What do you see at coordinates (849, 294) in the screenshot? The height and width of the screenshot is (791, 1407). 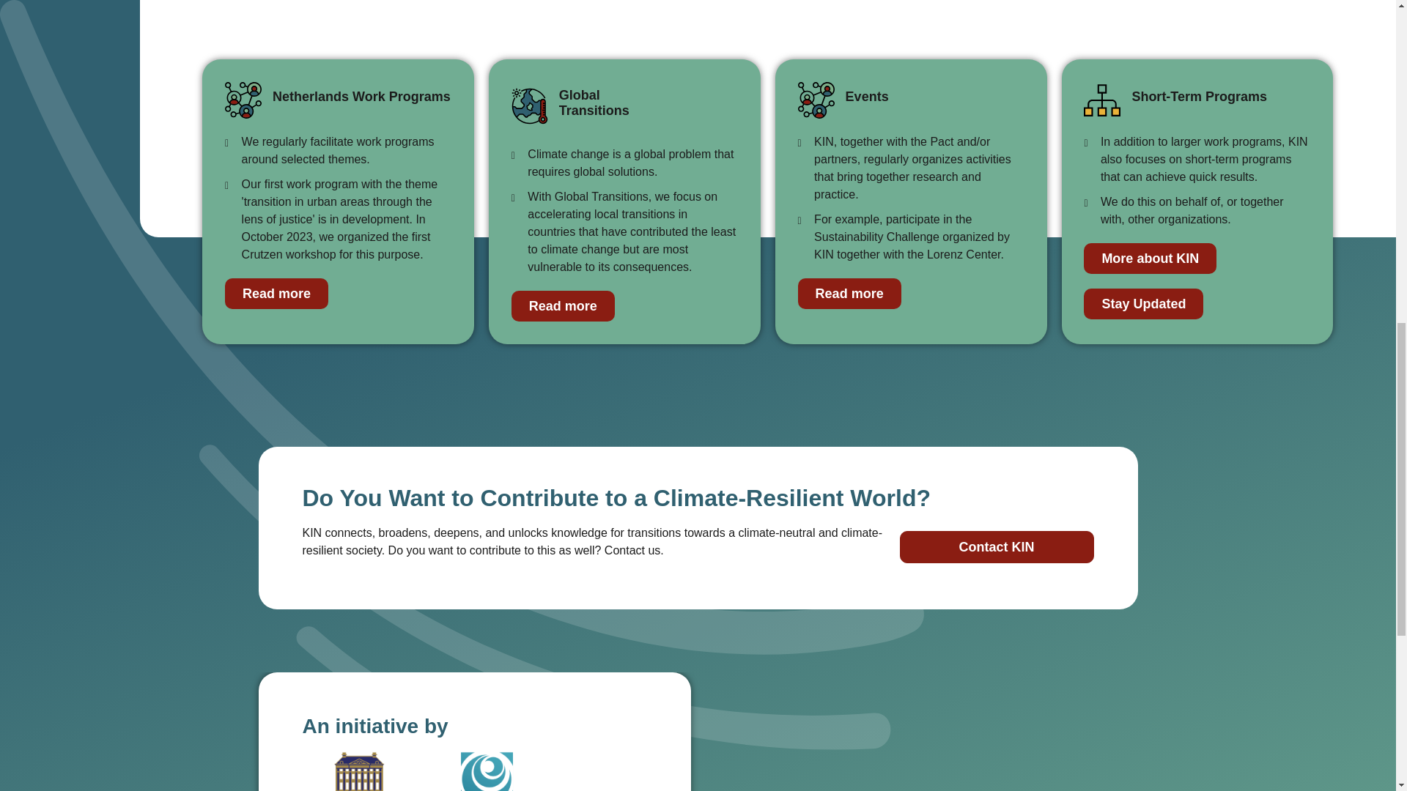 I see `Read more` at bounding box center [849, 294].